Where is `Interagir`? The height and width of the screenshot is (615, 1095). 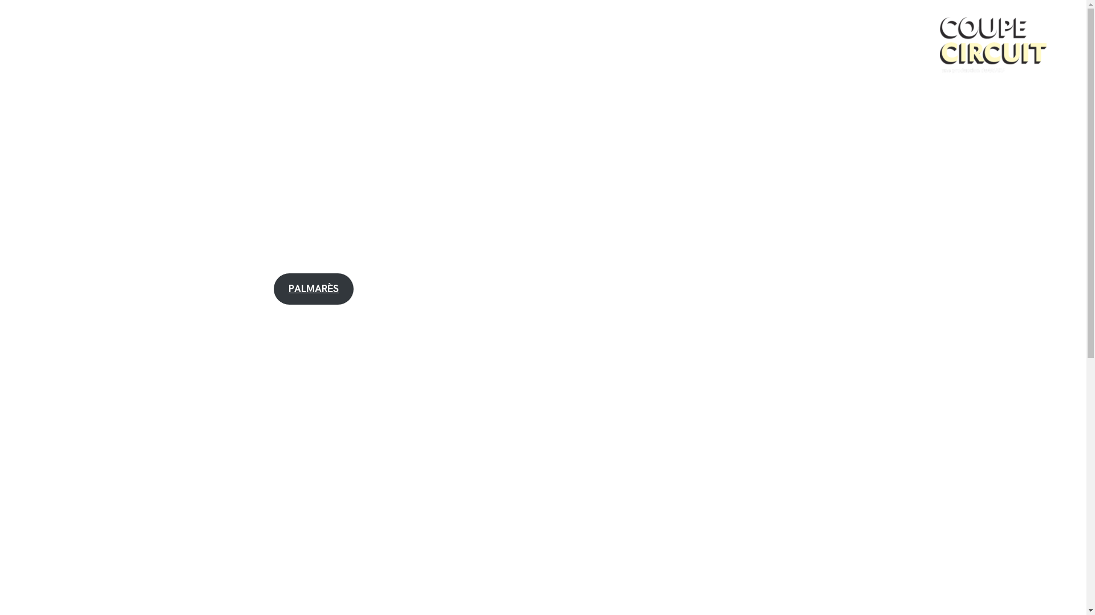 Interagir is located at coordinates (379, 30).